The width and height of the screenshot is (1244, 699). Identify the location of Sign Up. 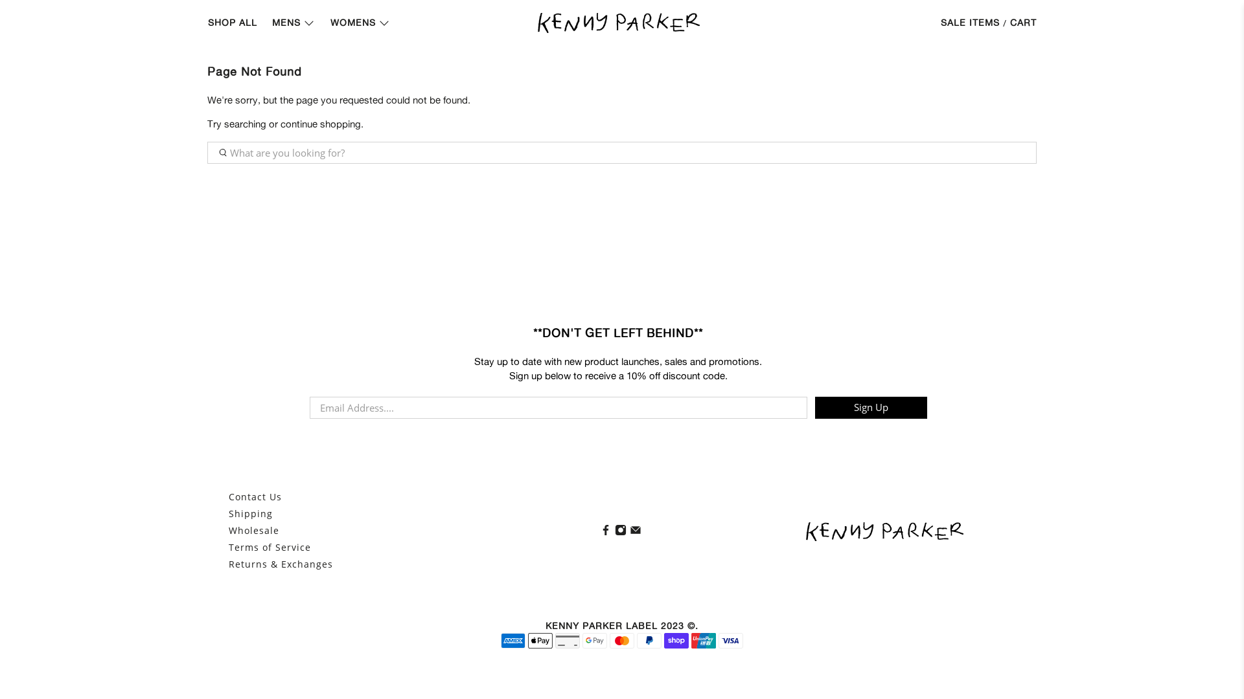
(871, 408).